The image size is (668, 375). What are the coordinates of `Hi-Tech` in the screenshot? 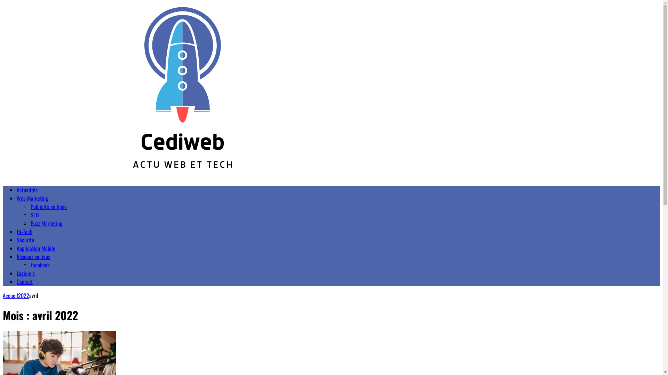 It's located at (24, 232).